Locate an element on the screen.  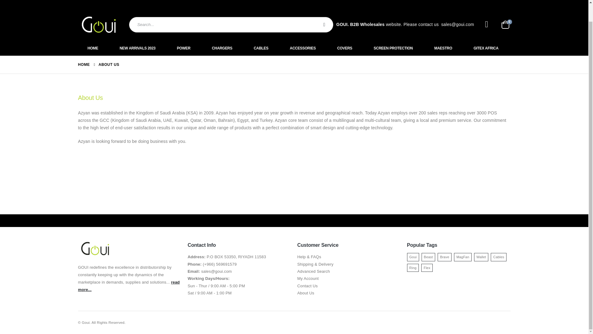
Beast is located at coordinates (428, 257).